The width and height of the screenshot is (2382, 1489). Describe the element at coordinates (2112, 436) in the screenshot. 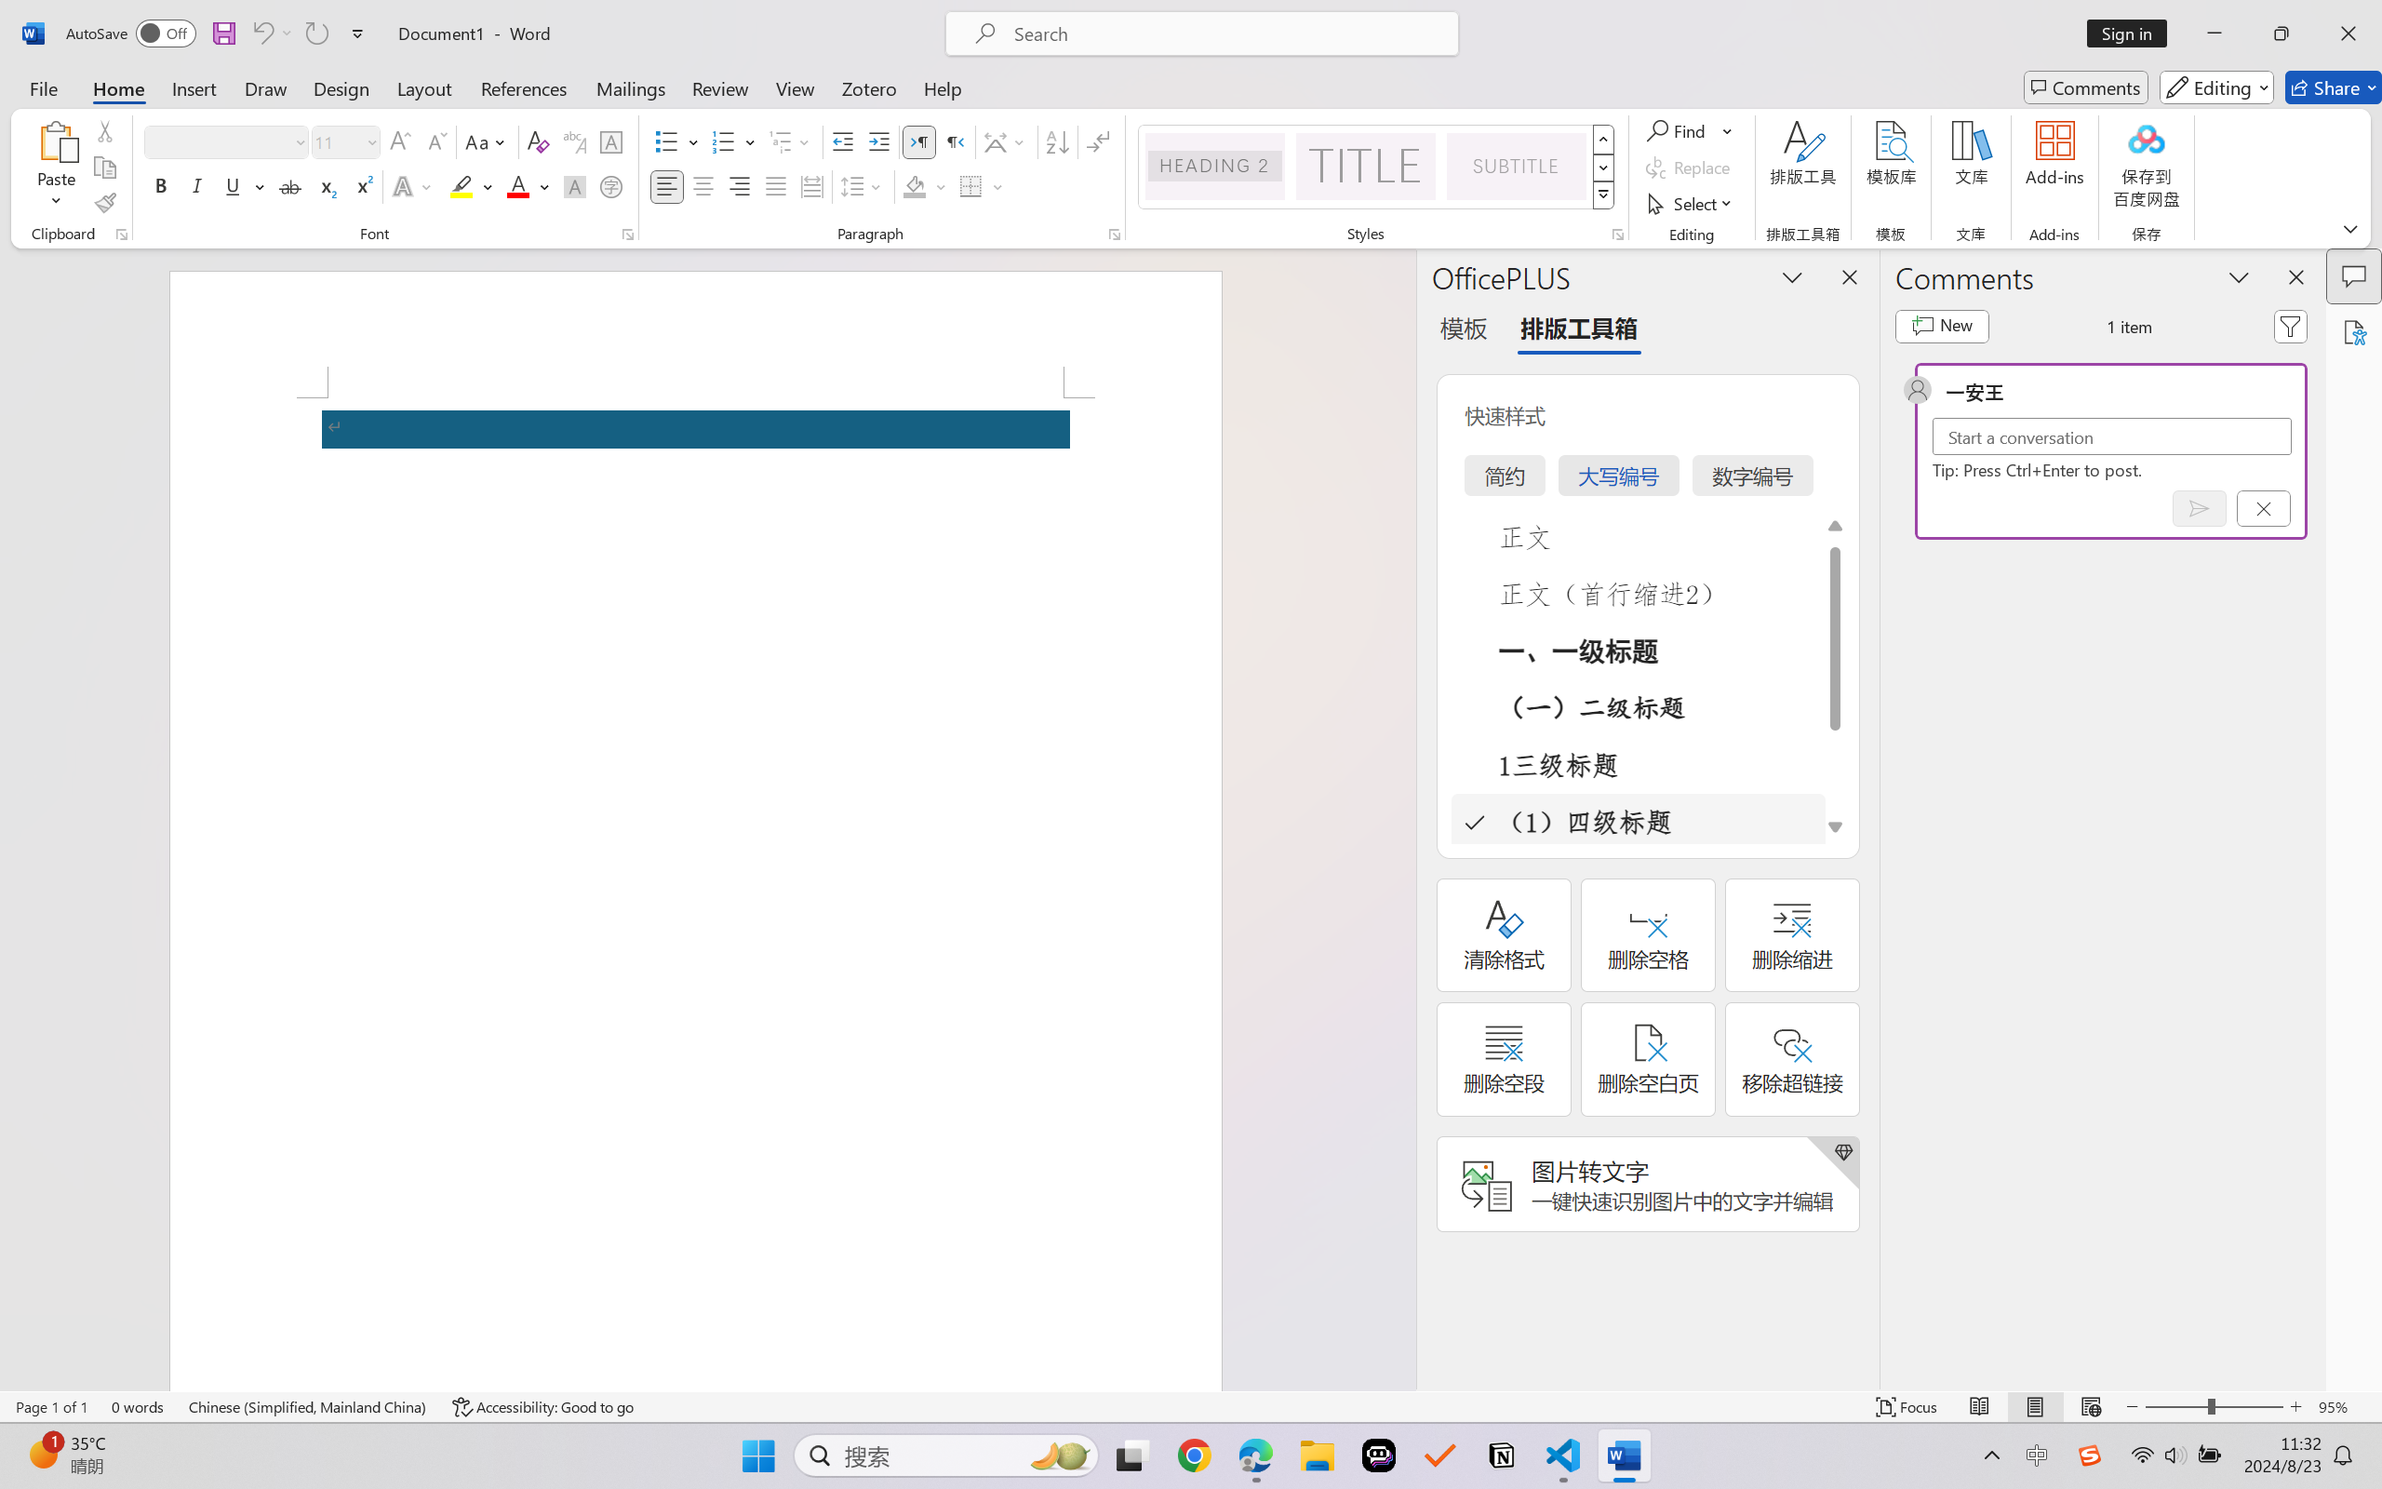

I see `Start a conversation` at that location.